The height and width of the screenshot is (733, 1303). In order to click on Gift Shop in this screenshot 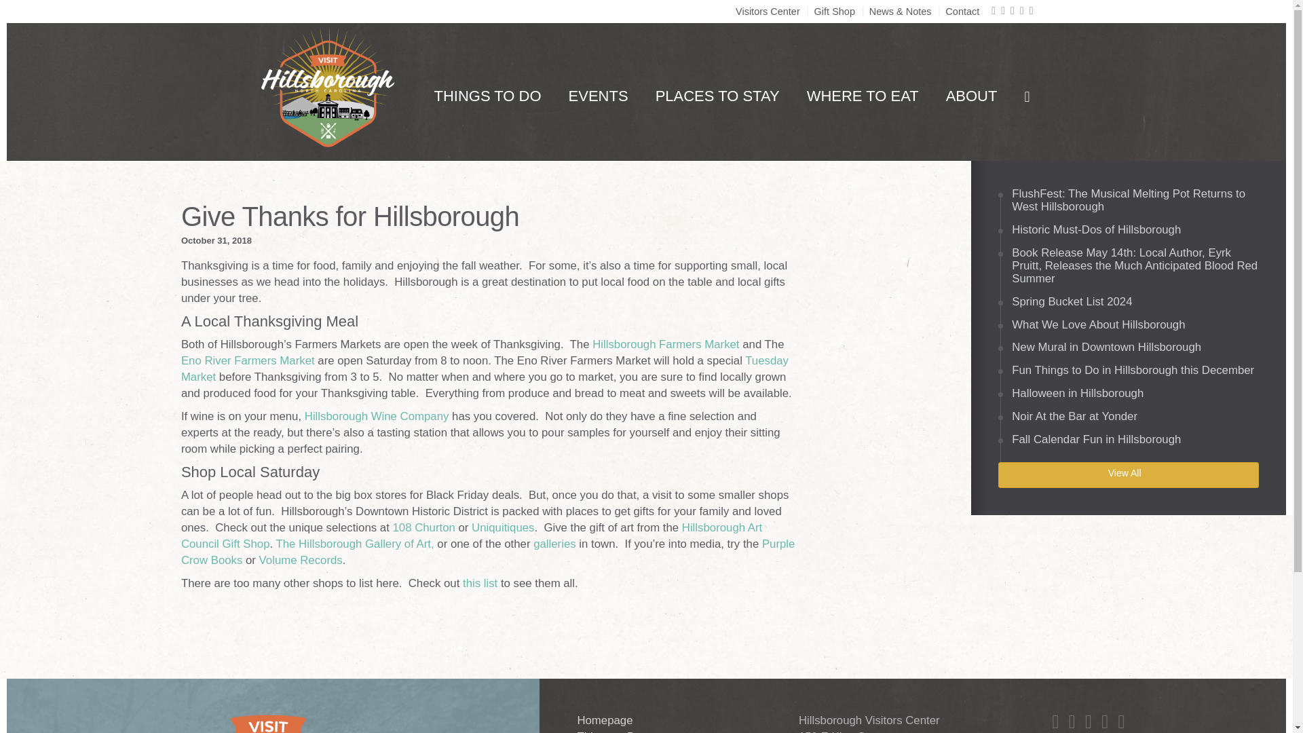, I will do `click(835, 11)`.